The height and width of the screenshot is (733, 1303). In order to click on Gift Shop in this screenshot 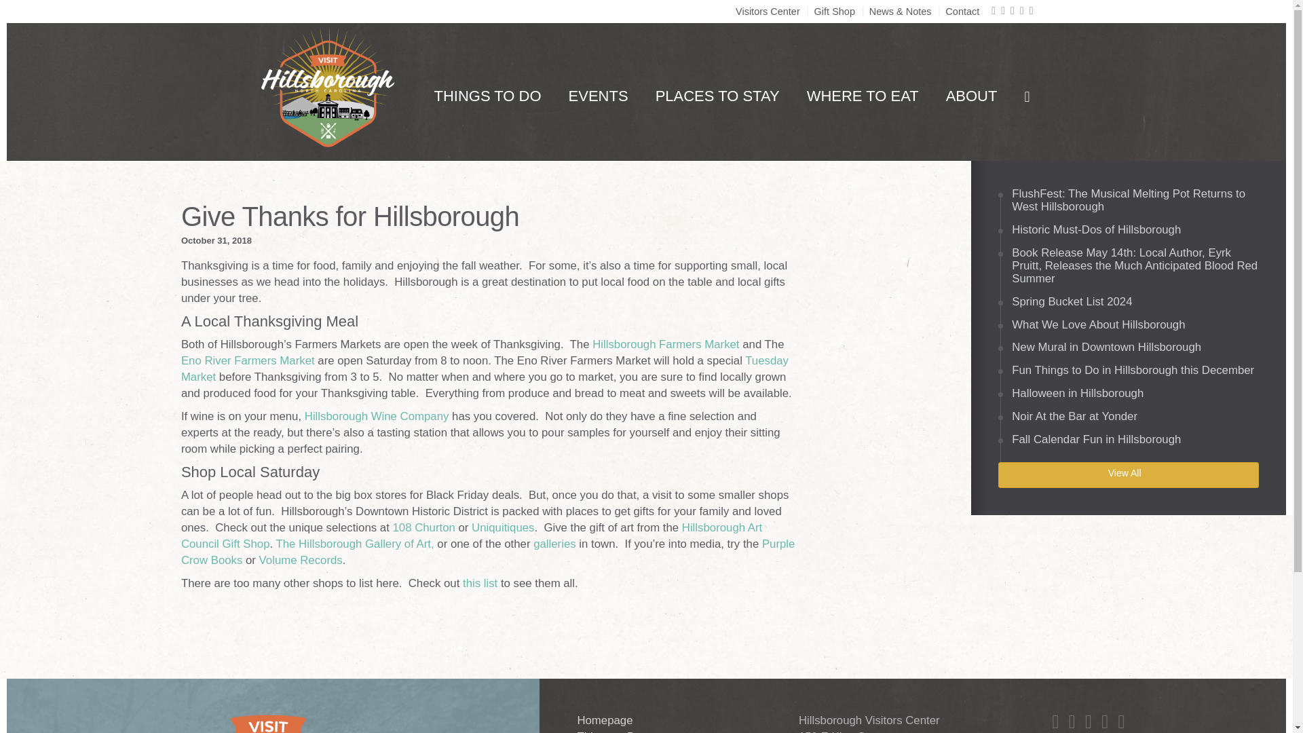, I will do `click(835, 11)`.